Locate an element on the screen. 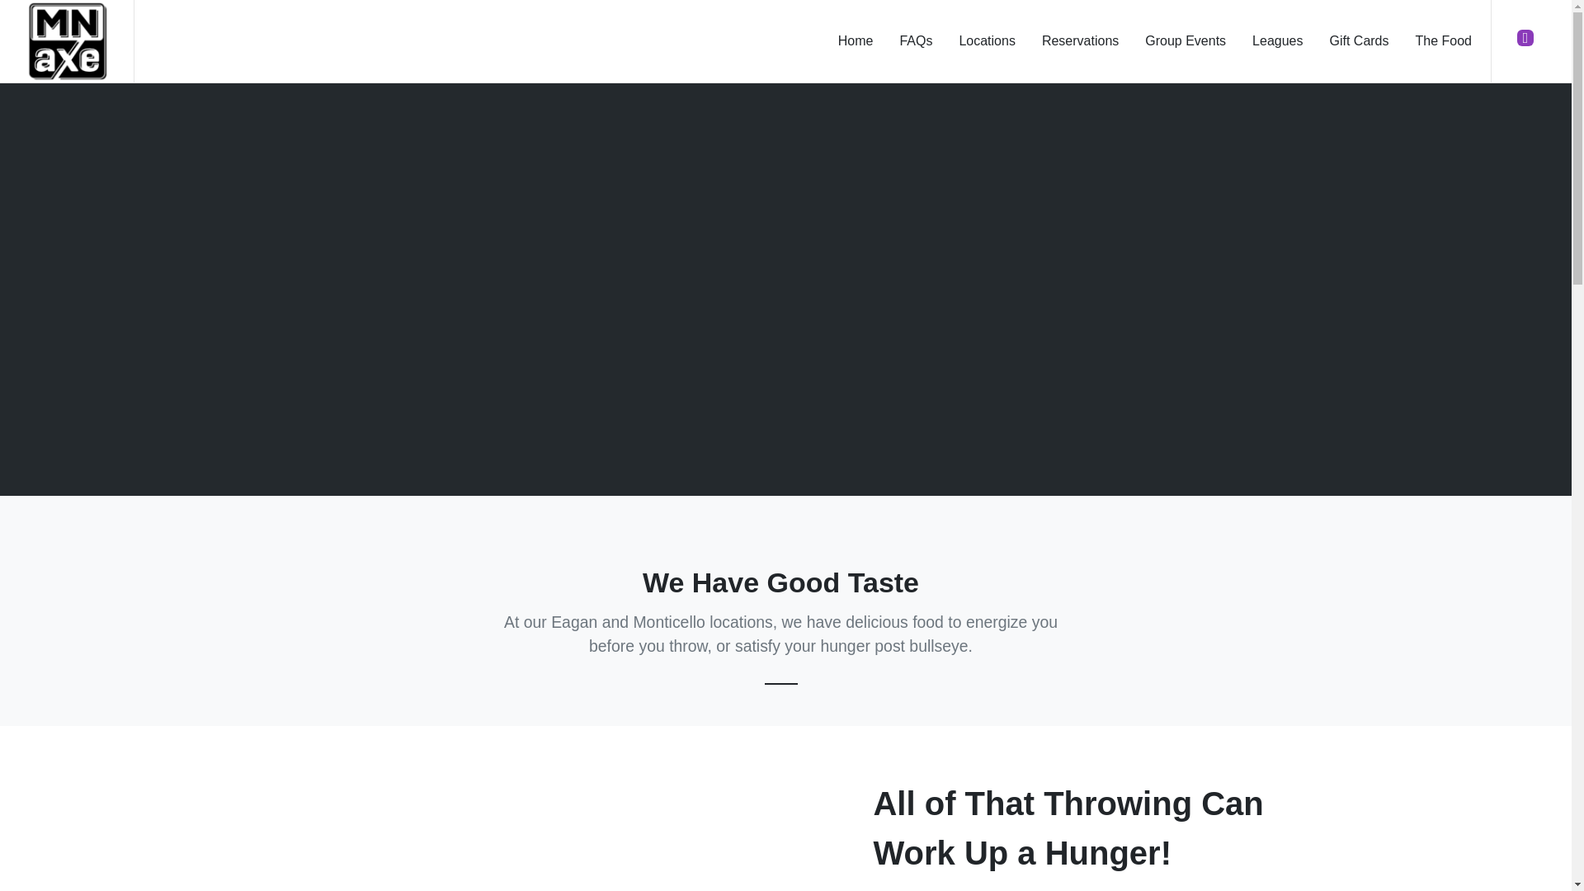  Click to visit Minnesota Axe on Instagram. is located at coordinates (1525, 38).